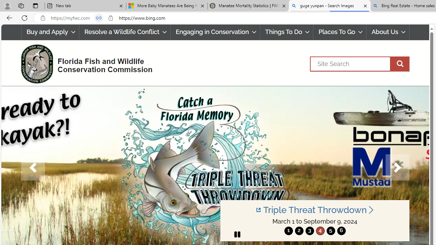 This screenshot has height=245, width=436. Describe the element at coordinates (289, 231) in the screenshot. I see `move to slide 1` at that location.